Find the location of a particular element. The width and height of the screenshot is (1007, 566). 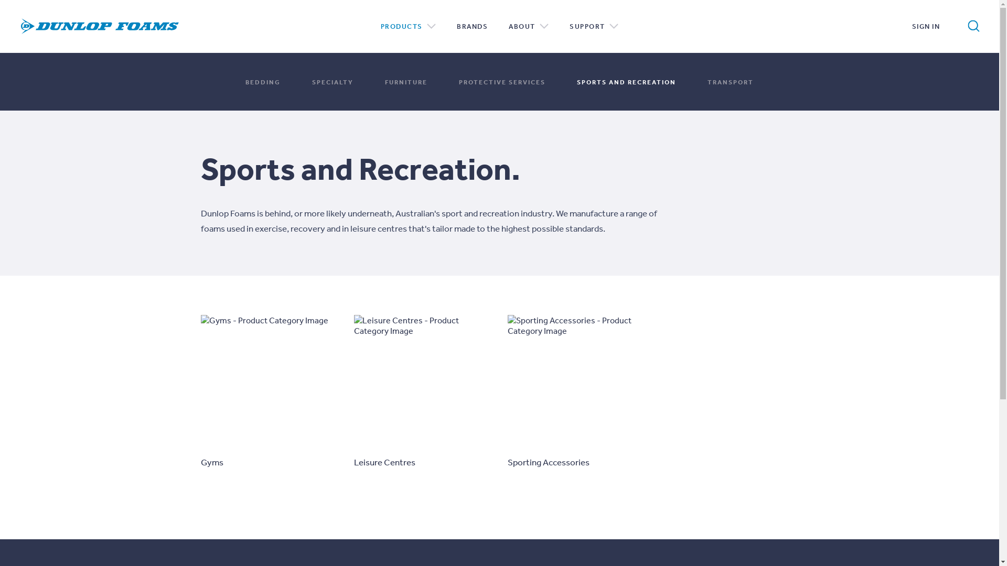

Dunlop Foams is located at coordinates (100, 26).